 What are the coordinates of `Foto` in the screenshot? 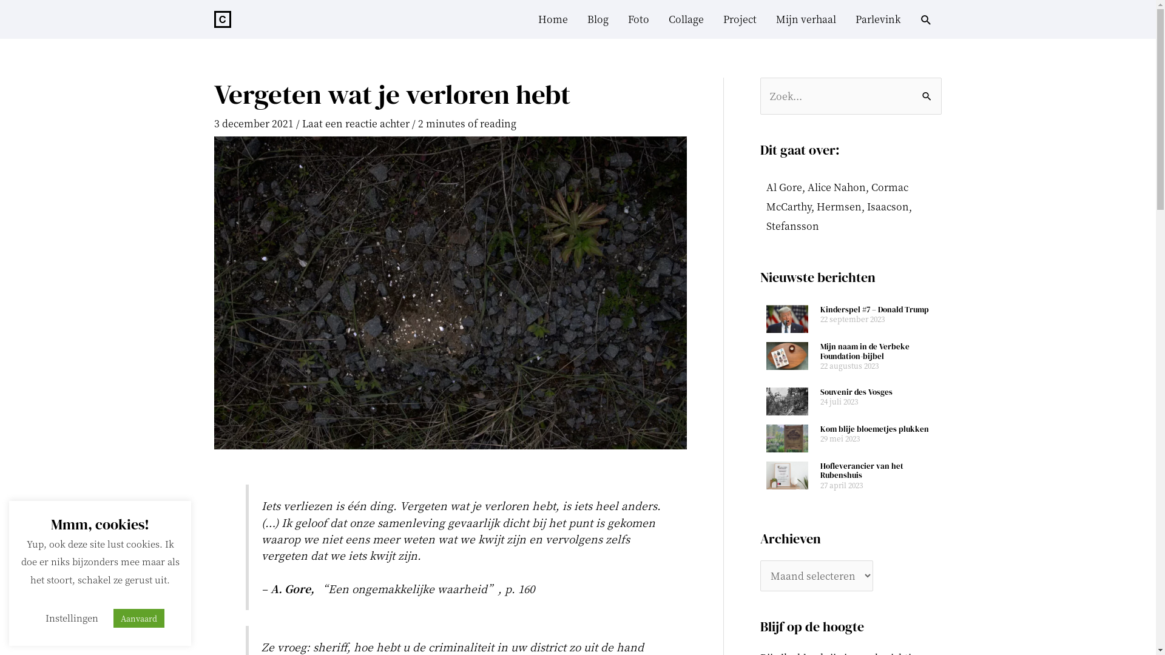 It's located at (638, 19).